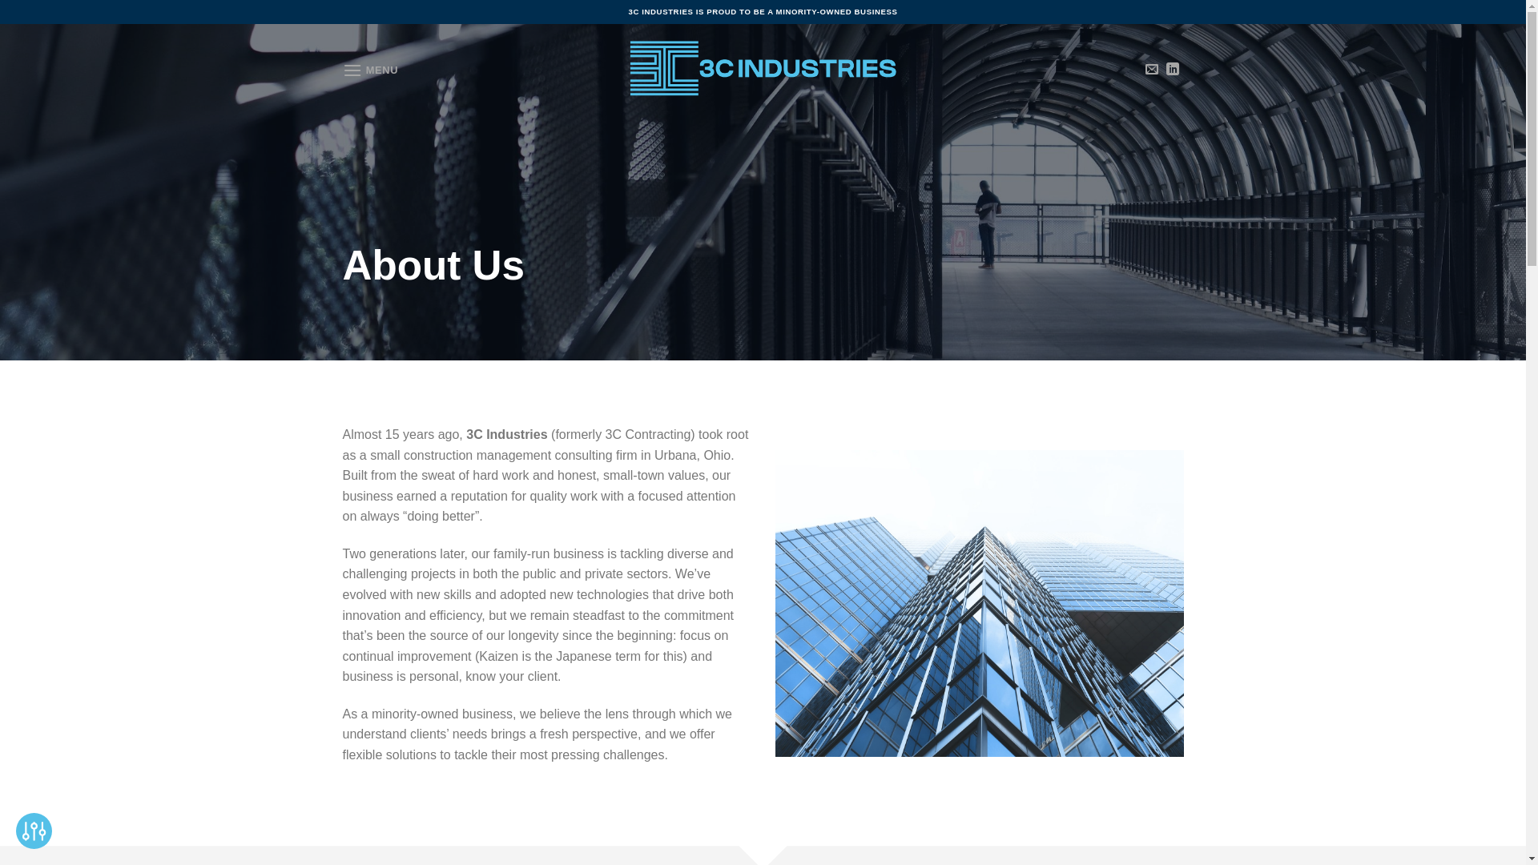 This screenshot has height=865, width=1538. I want to click on MENU, so click(371, 70).